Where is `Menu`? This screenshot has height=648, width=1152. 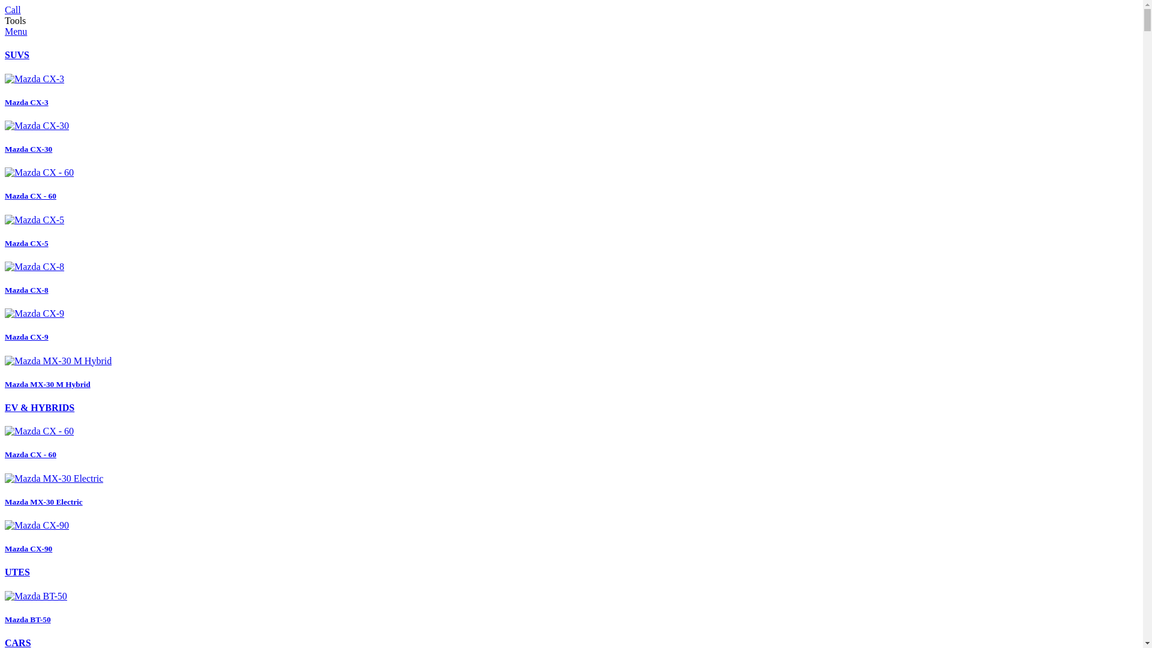
Menu is located at coordinates (16, 31).